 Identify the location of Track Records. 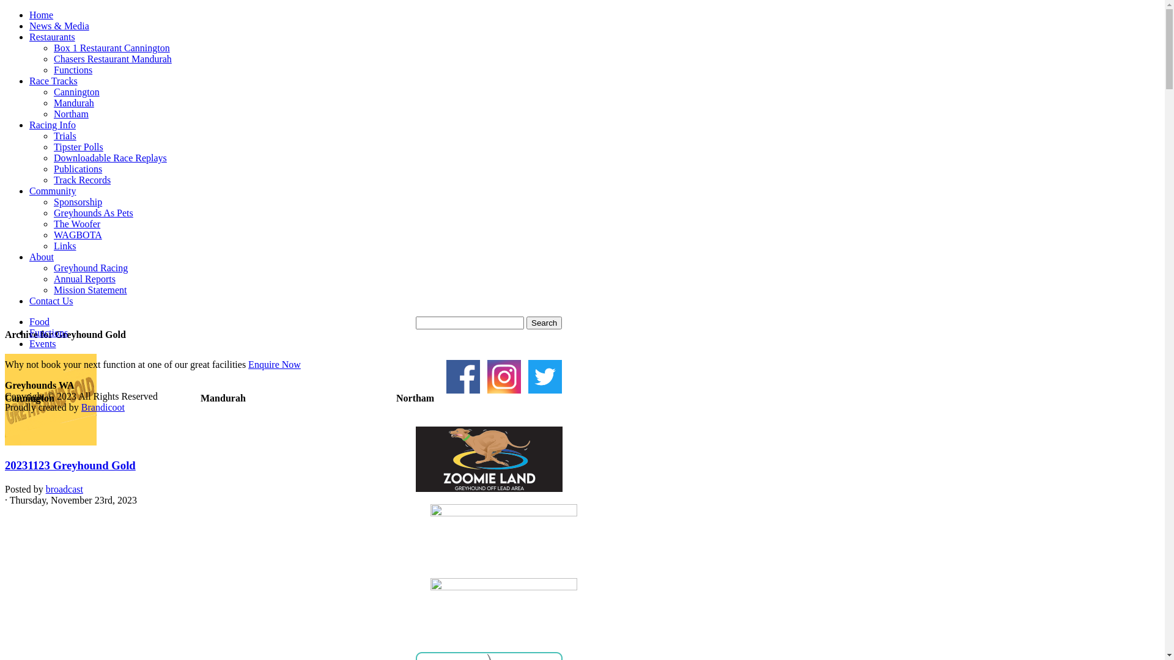
(82, 180).